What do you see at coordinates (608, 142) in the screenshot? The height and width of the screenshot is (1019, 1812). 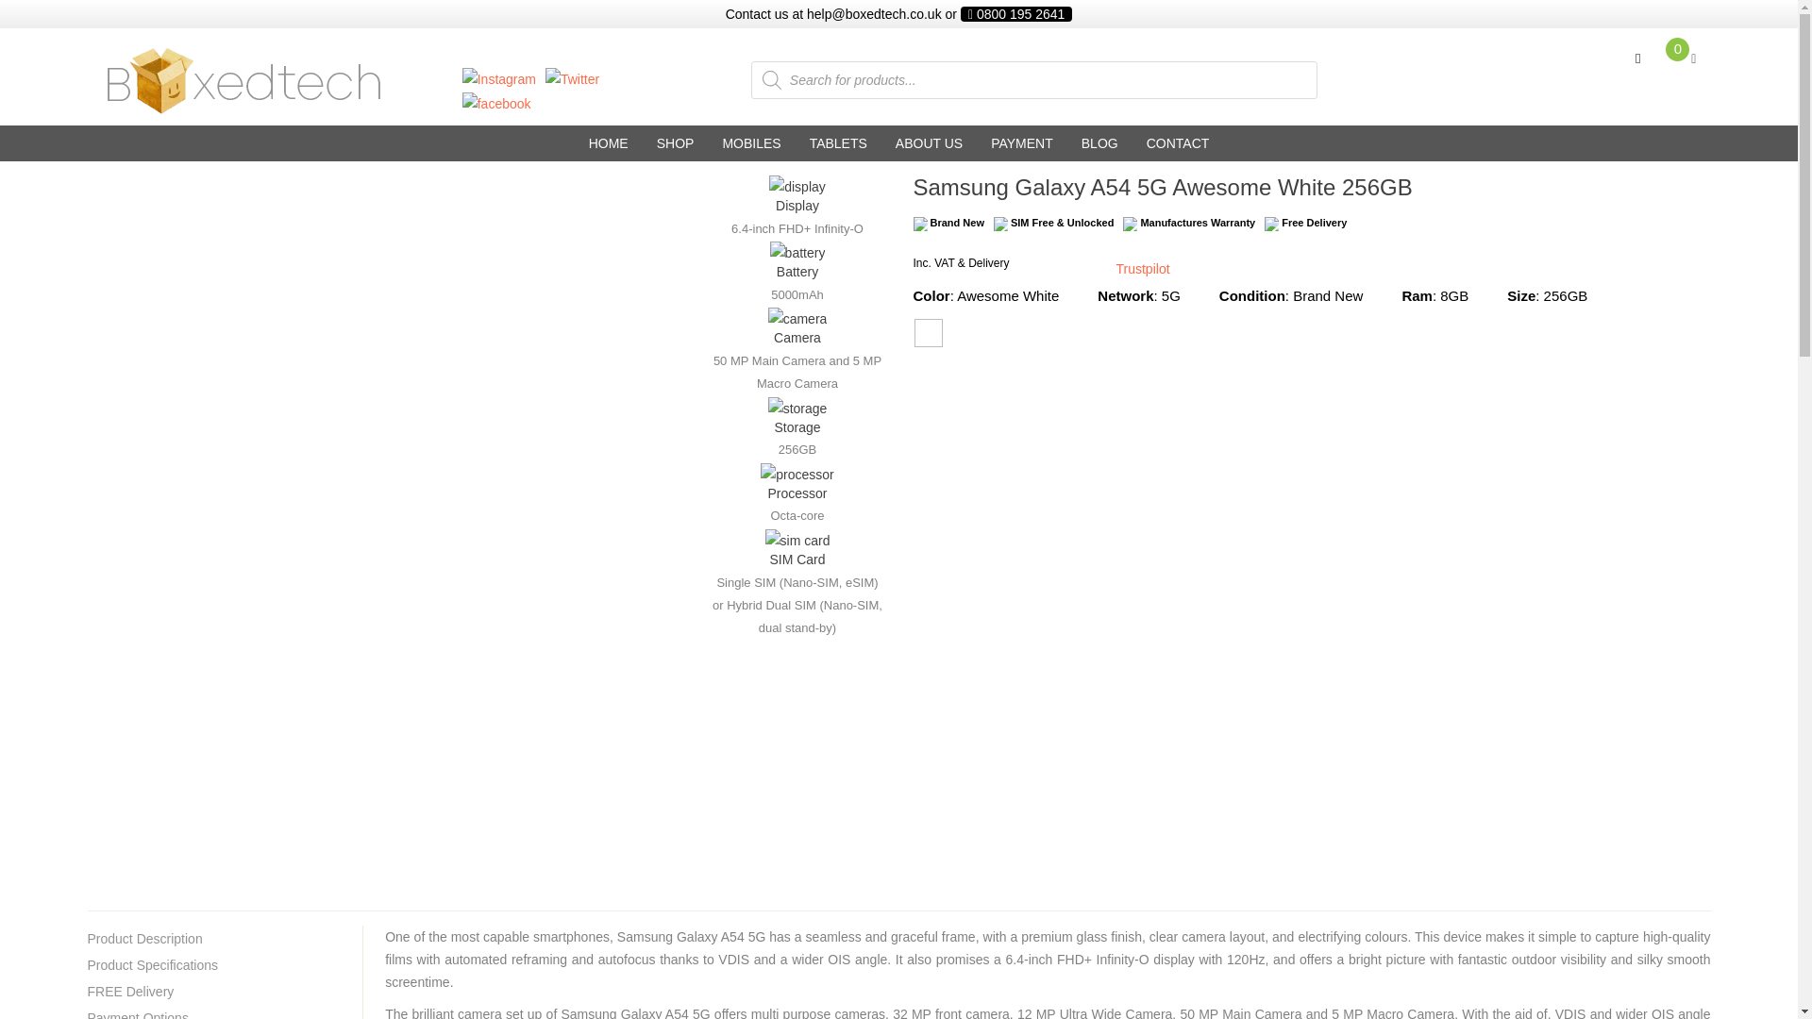 I see `HOME` at bounding box center [608, 142].